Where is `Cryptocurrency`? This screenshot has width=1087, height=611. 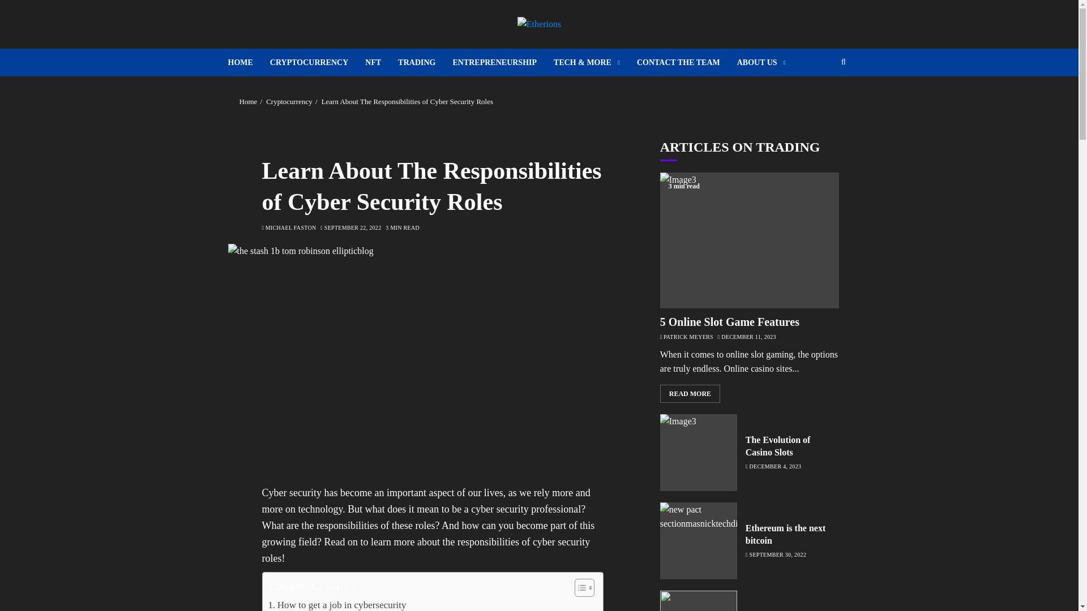 Cryptocurrency is located at coordinates (289, 101).